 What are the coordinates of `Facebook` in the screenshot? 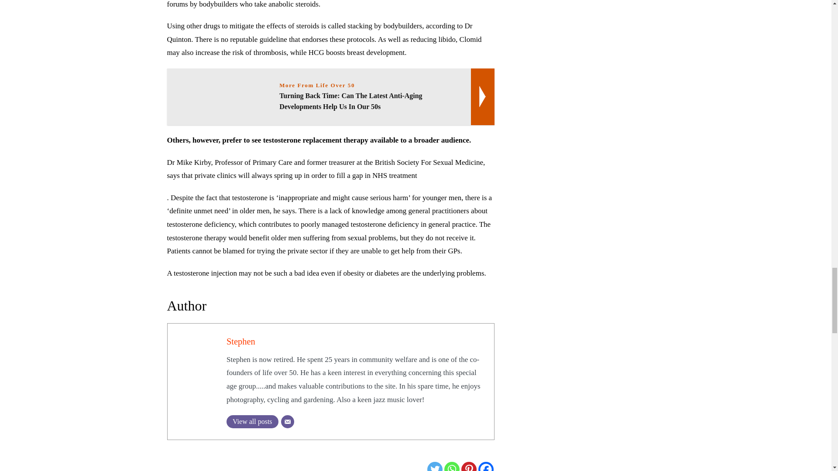 It's located at (486, 467).